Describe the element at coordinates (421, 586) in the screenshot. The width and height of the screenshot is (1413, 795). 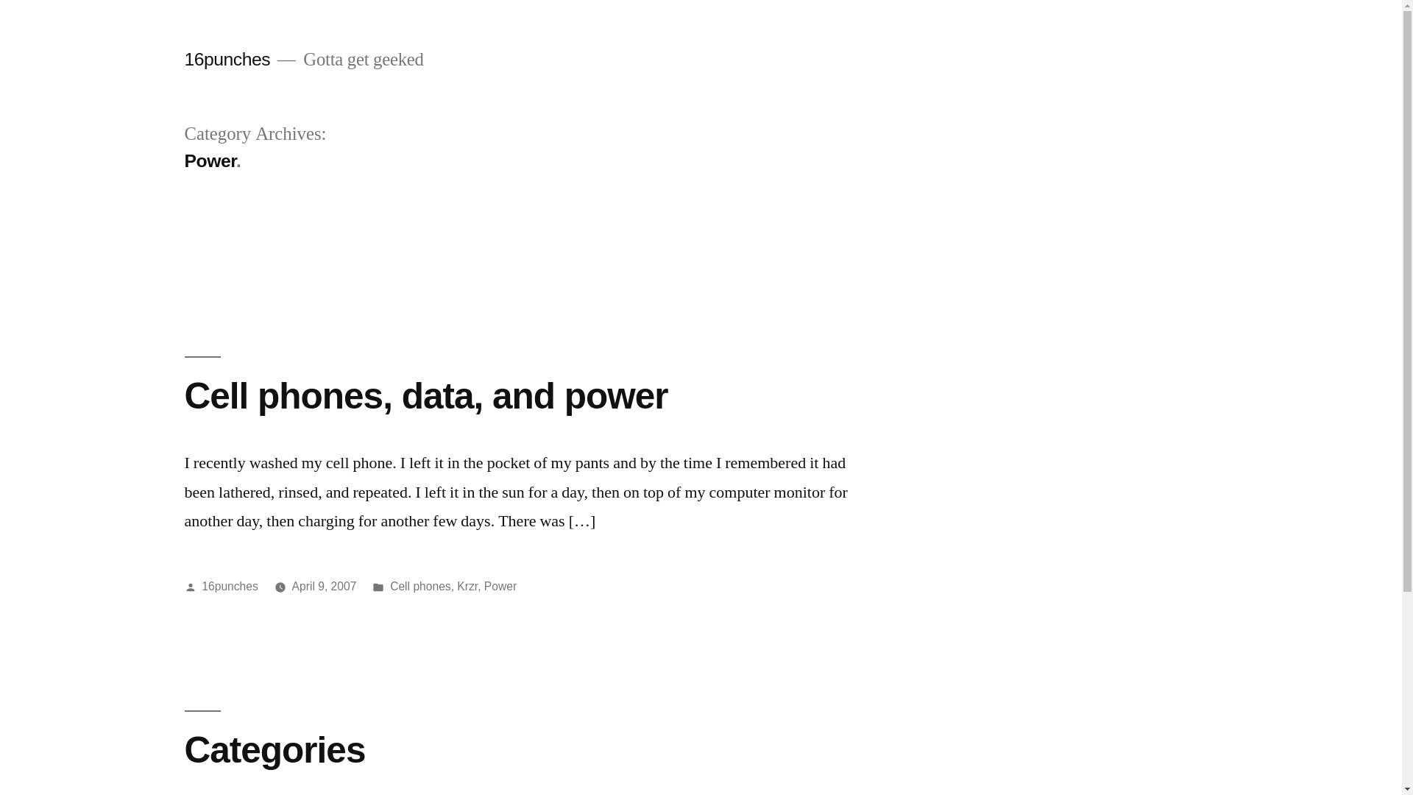
I see `Cell phones` at that location.